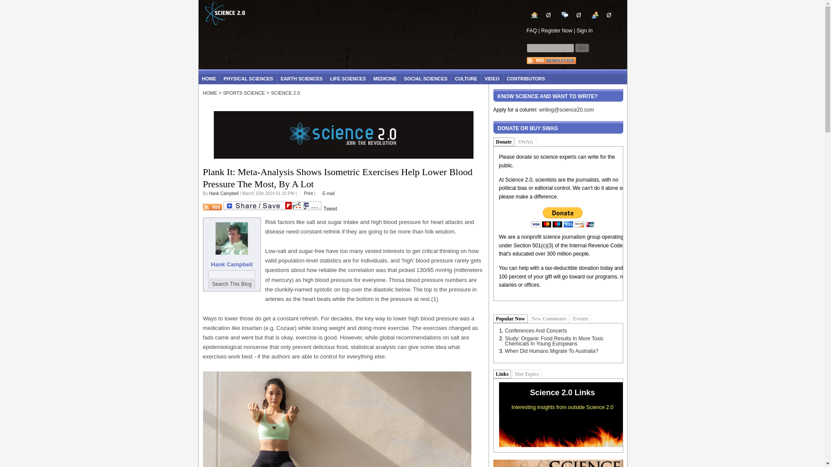  What do you see at coordinates (557, 30) in the screenshot?
I see `Register Now` at bounding box center [557, 30].